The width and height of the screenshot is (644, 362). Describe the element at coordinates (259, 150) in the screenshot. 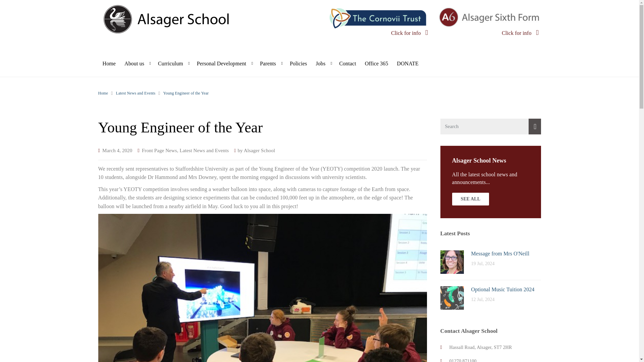

I see `View all posts by Alsager School` at that location.